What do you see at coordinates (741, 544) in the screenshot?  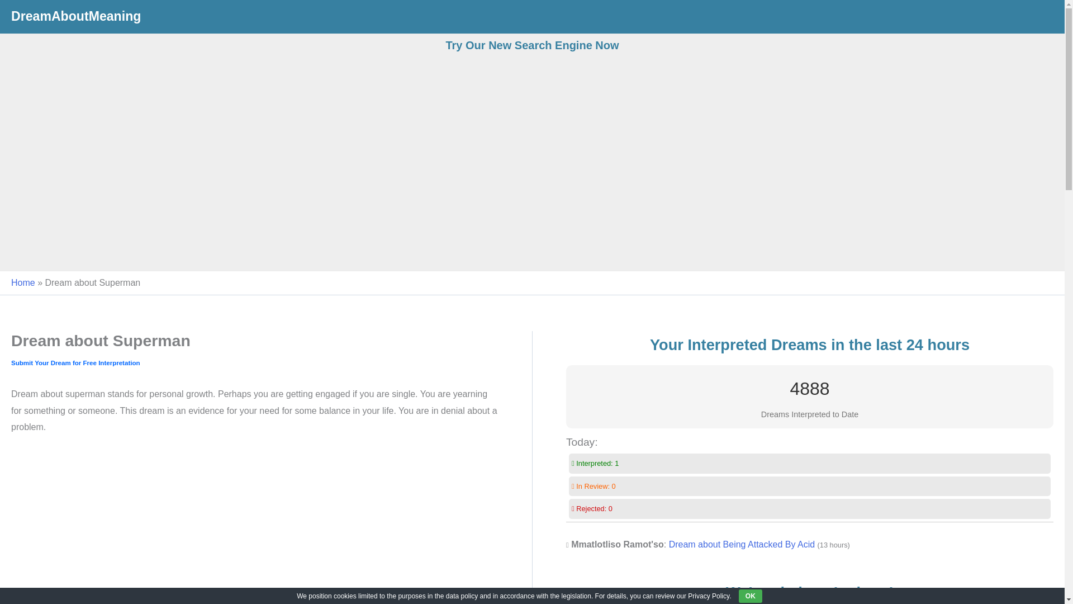 I see `Dream about Being Attacked By Acid` at bounding box center [741, 544].